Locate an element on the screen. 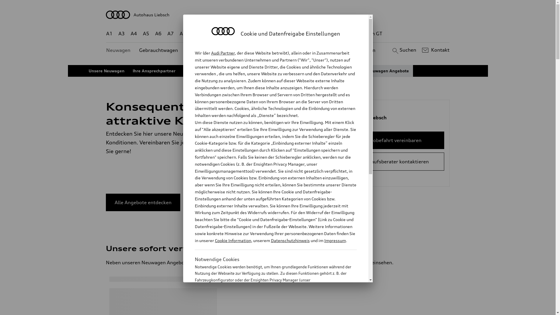 The height and width of the screenshot is (315, 560). Gebrauchtwagen is located at coordinates (159, 50).